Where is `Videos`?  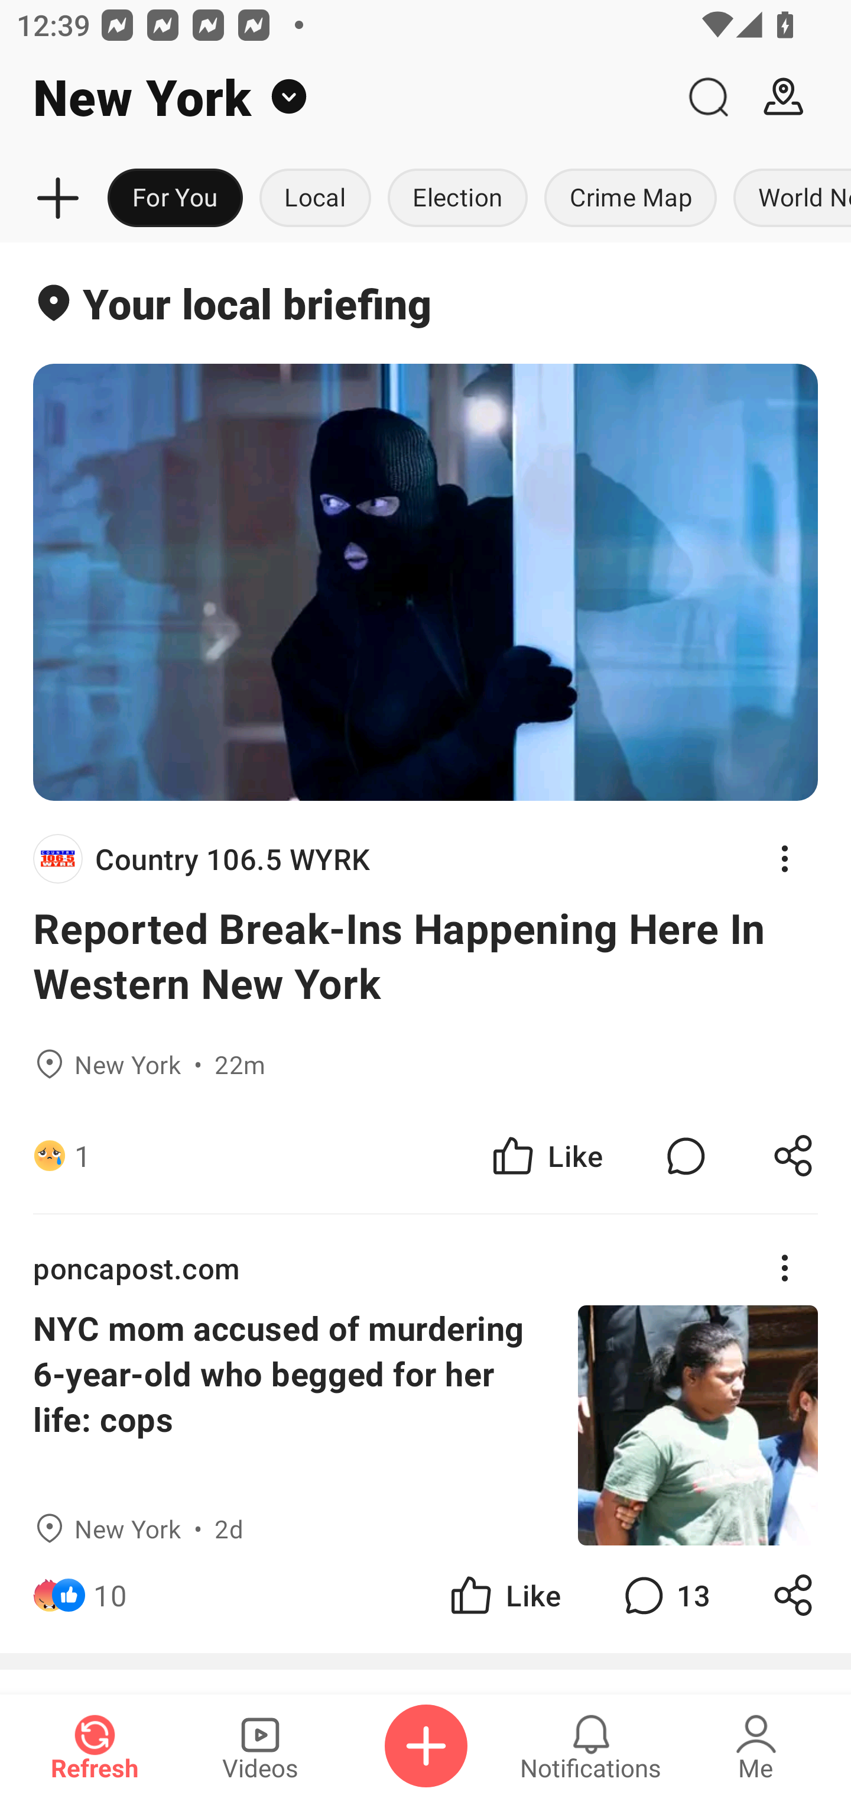 Videos is located at coordinates (260, 1746).